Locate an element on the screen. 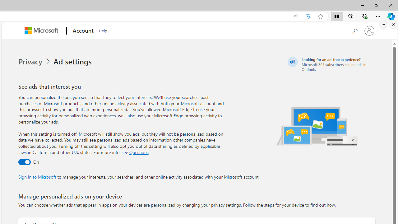  Minimize is located at coordinates (362, 5).